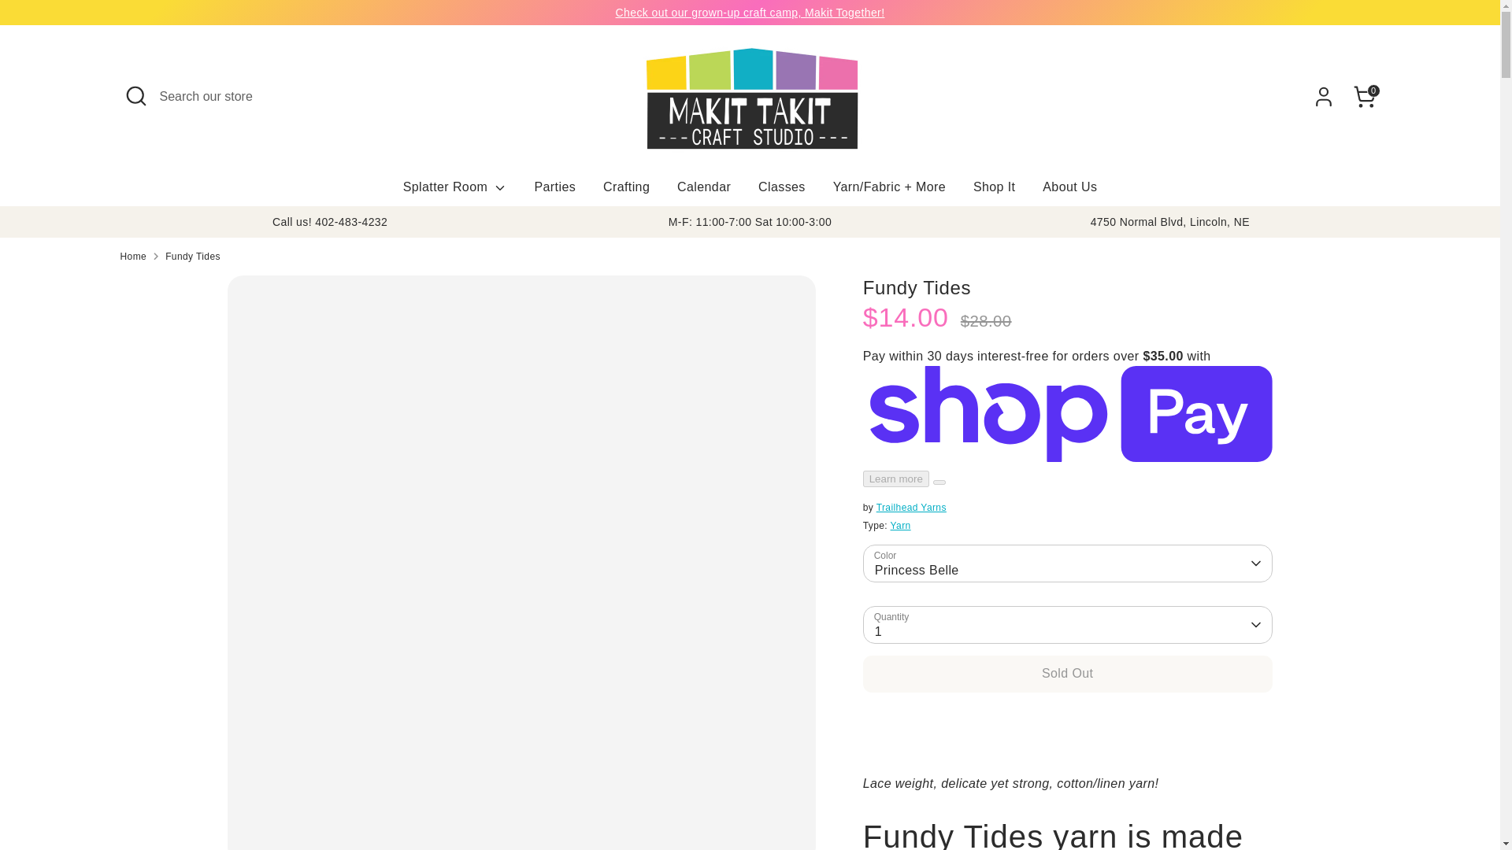  Describe the element at coordinates (703, 192) in the screenshot. I see `Calendar` at that location.